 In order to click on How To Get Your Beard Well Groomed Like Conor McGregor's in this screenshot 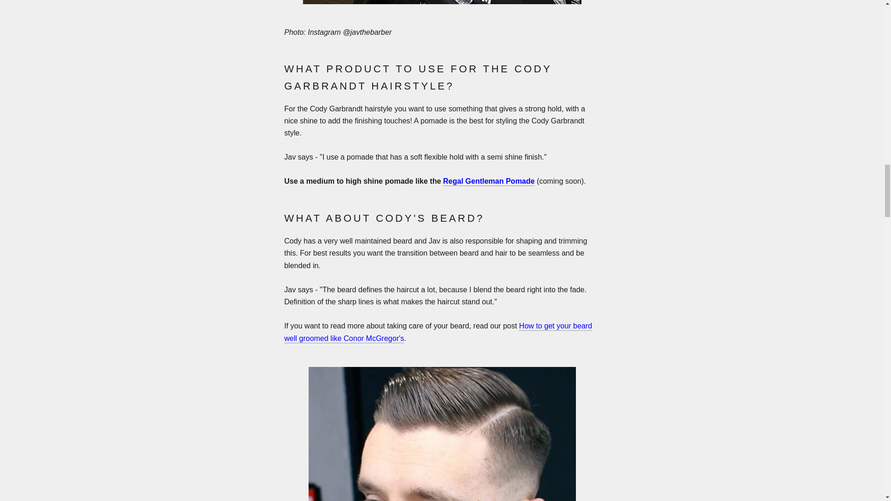, I will do `click(438, 332)`.